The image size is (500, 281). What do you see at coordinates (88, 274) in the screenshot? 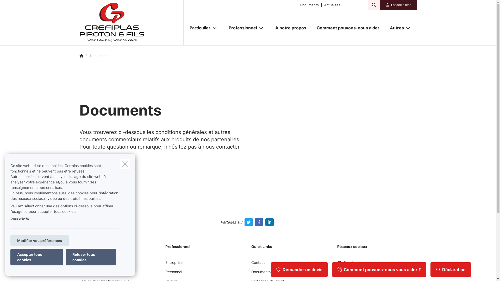
I see `Habitation` at bounding box center [88, 274].